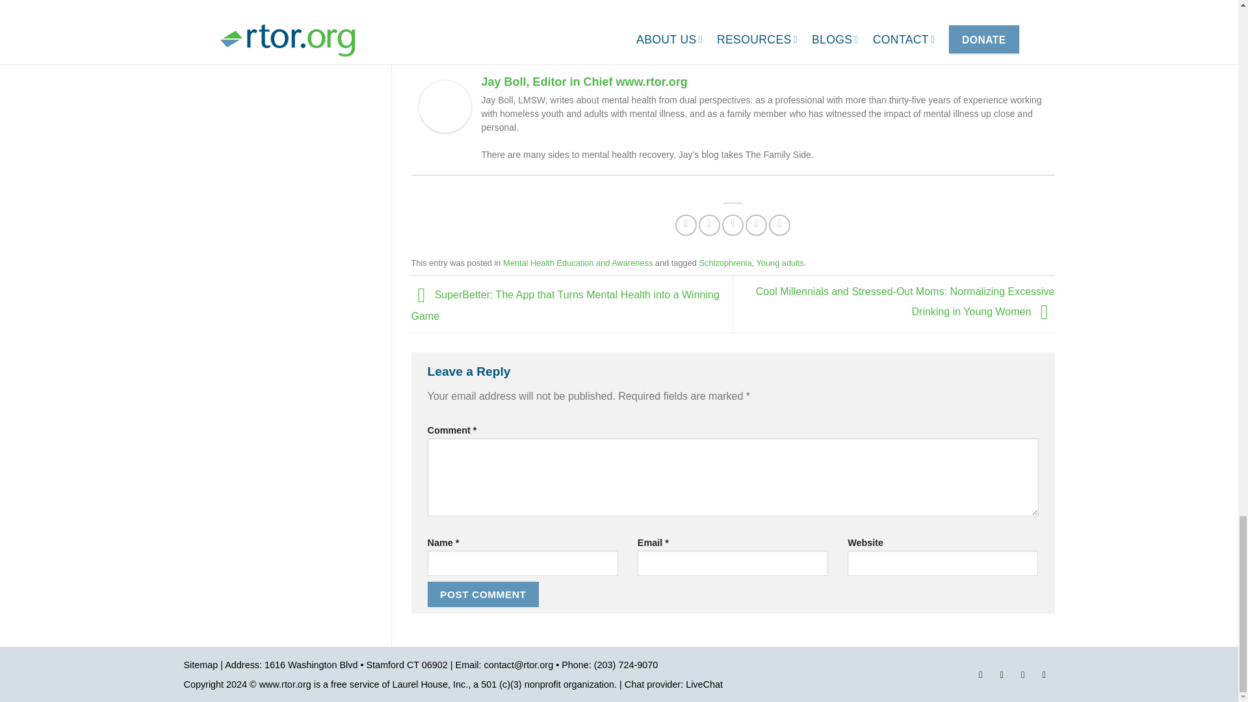 The height and width of the screenshot is (702, 1248). I want to click on Jay Boll, Editor in Chief www.rtor.org, so click(444, 105).